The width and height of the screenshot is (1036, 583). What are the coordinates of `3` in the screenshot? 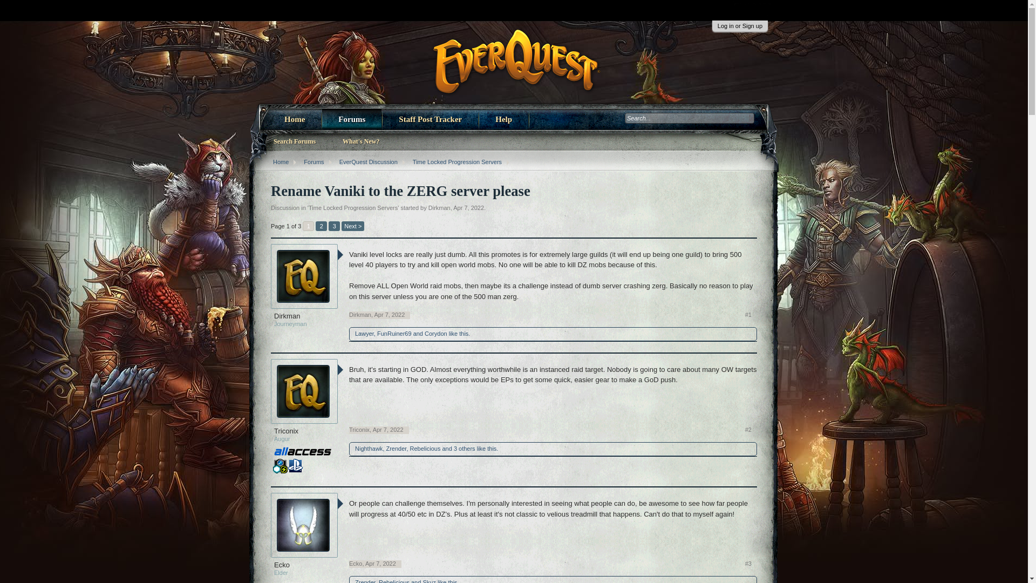 It's located at (333, 226).